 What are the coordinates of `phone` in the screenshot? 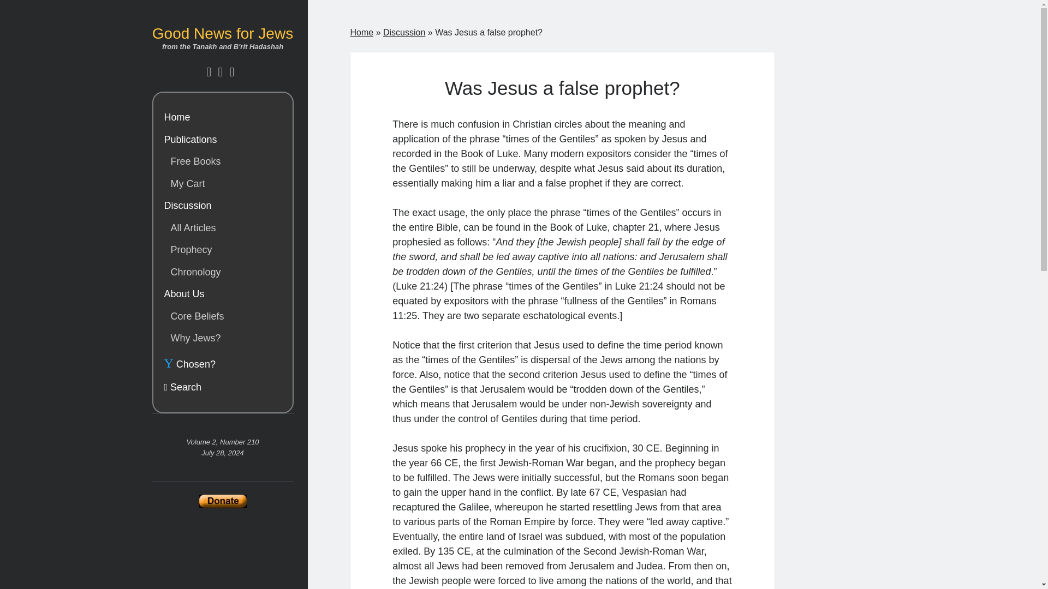 It's located at (221, 71).